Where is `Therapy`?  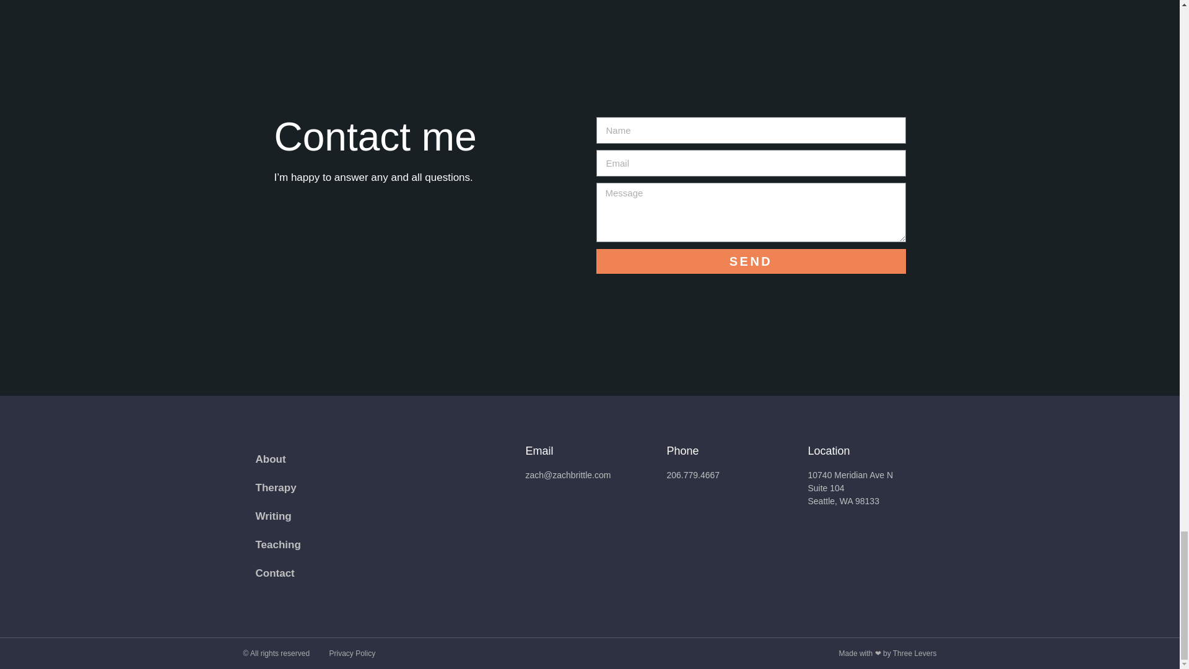
Therapy is located at coordinates (275, 488).